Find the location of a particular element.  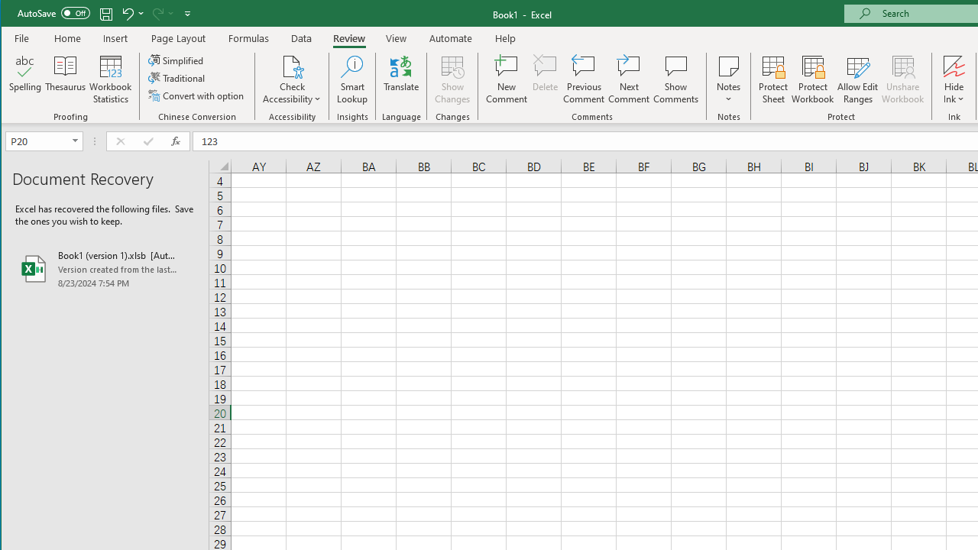

Spelling... is located at coordinates (26, 79).